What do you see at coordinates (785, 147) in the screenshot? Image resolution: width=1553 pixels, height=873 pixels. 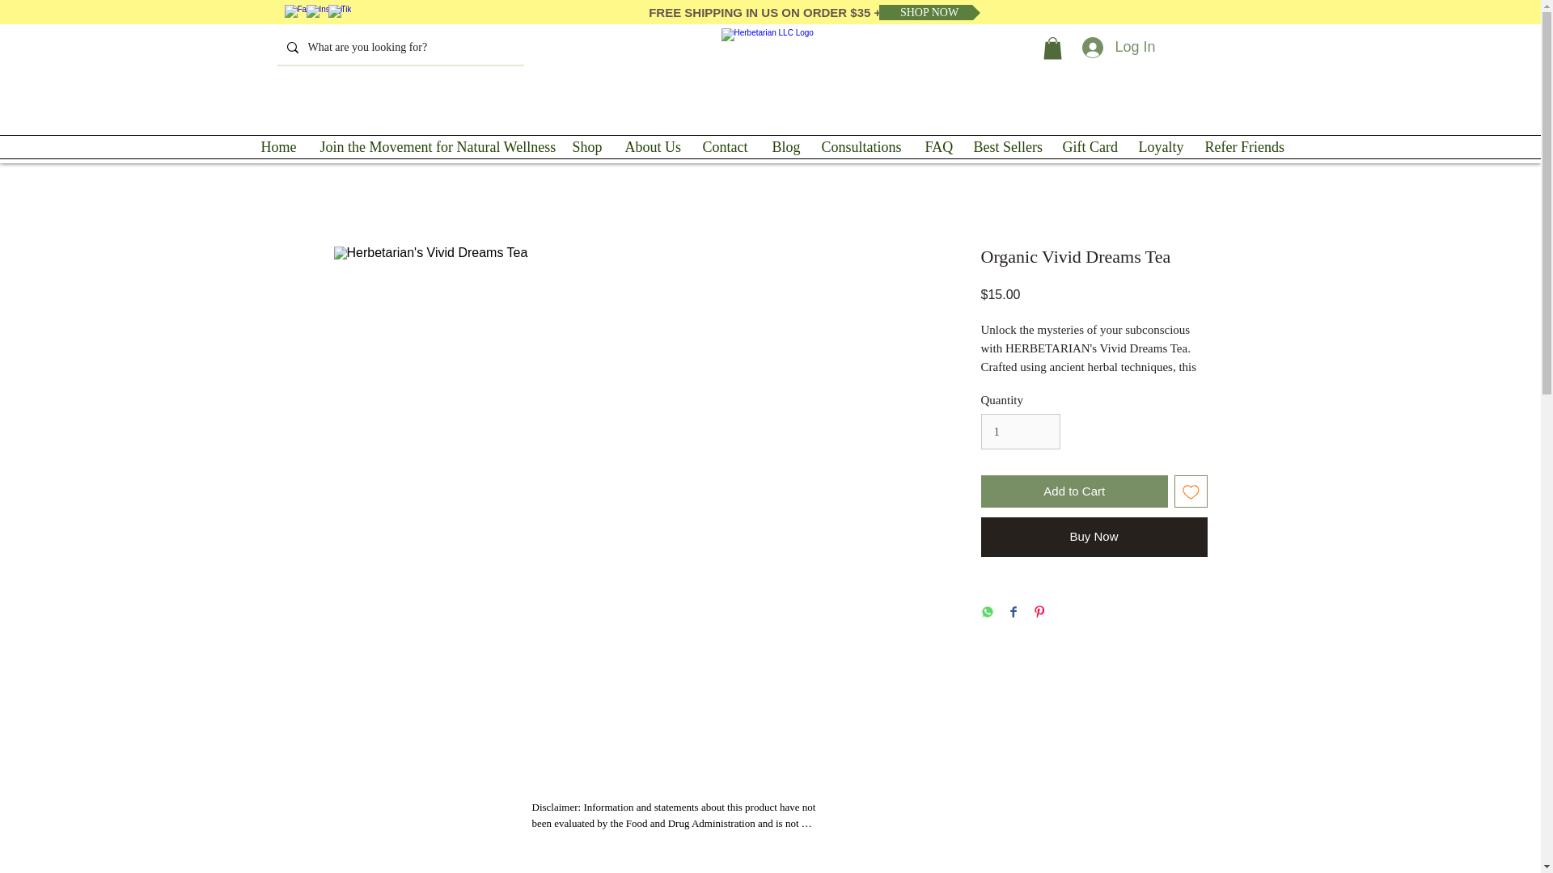 I see `Blog` at bounding box center [785, 147].